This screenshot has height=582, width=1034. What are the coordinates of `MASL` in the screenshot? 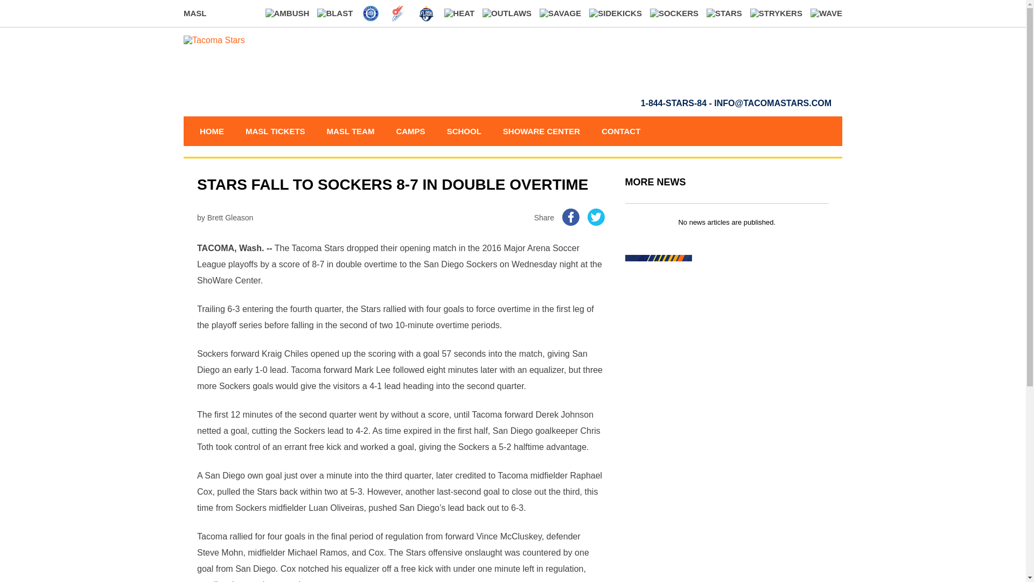 It's located at (195, 13).